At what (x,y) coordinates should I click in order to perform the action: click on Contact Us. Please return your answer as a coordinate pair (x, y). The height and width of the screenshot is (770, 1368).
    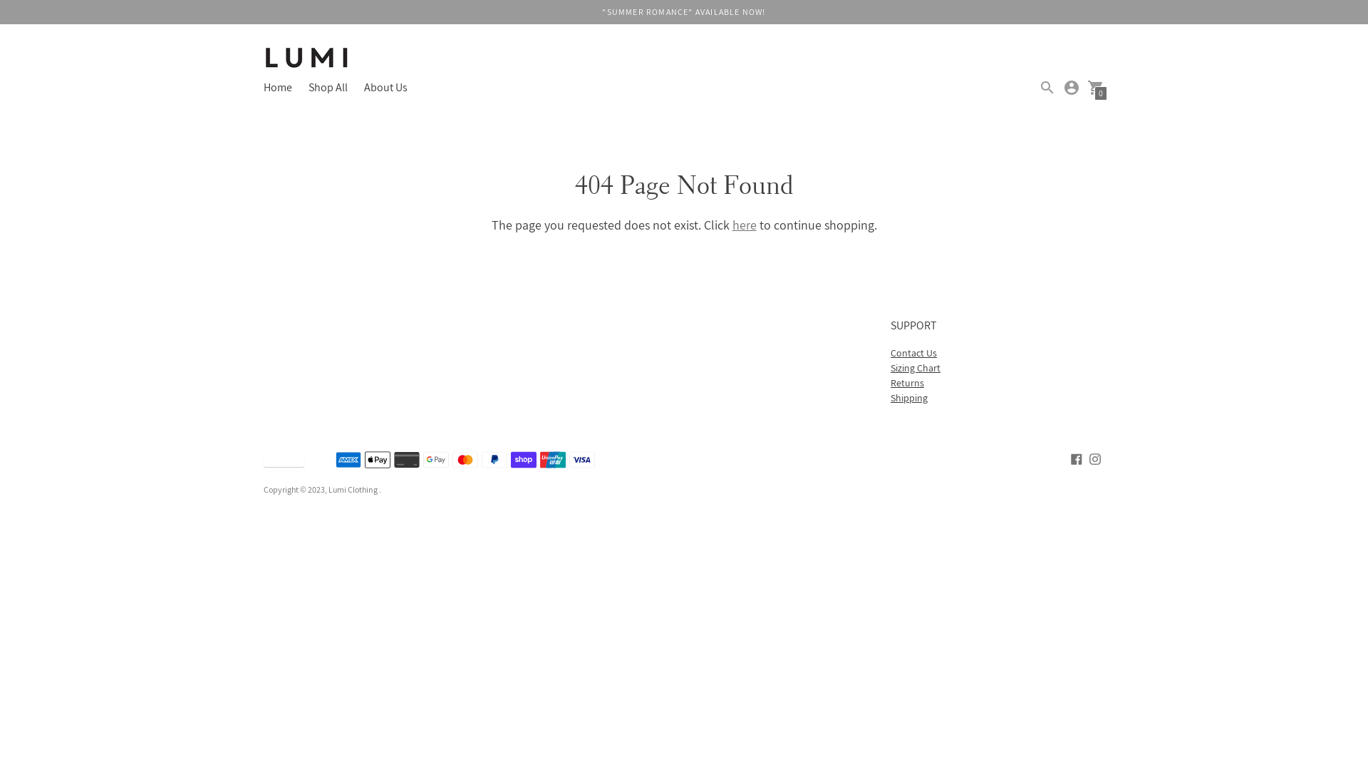
    Looking at the image, I should click on (913, 353).